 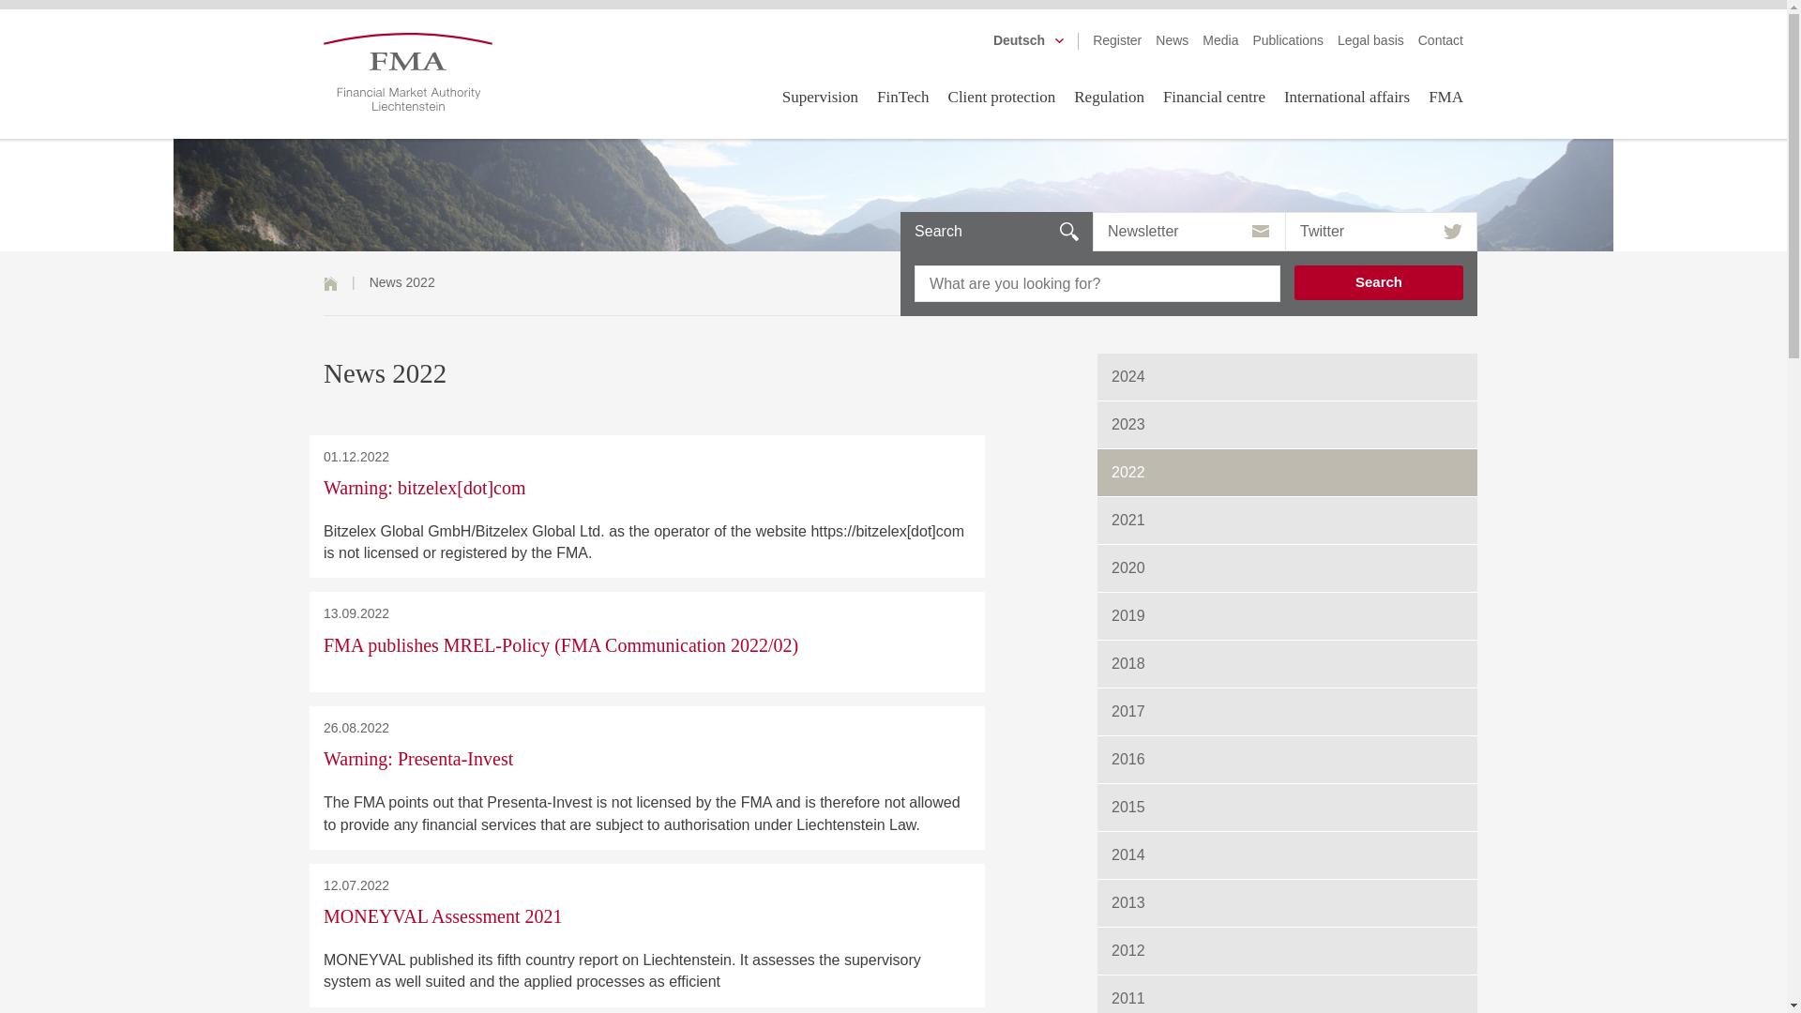 I want to click on Publications, so click(x=1287, y=39).